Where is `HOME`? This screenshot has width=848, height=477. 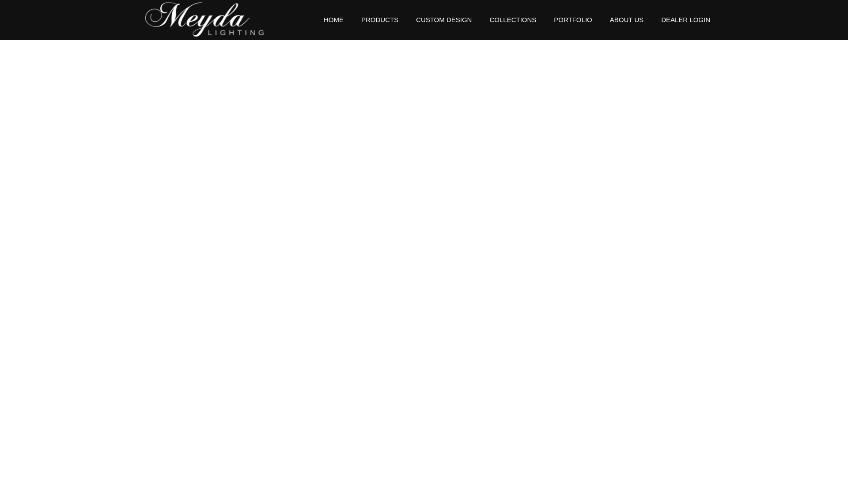 HOME is located at coordinates (333, 19).